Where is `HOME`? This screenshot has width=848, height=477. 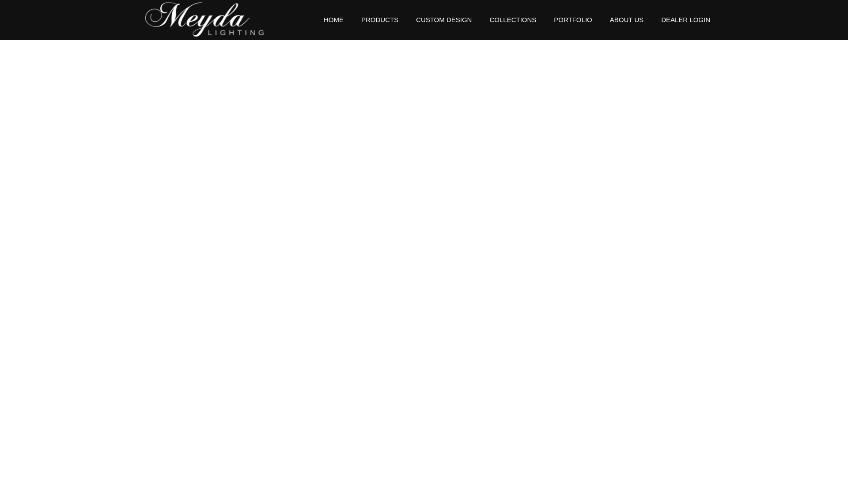 HOME is located at coordinates (333, 19).